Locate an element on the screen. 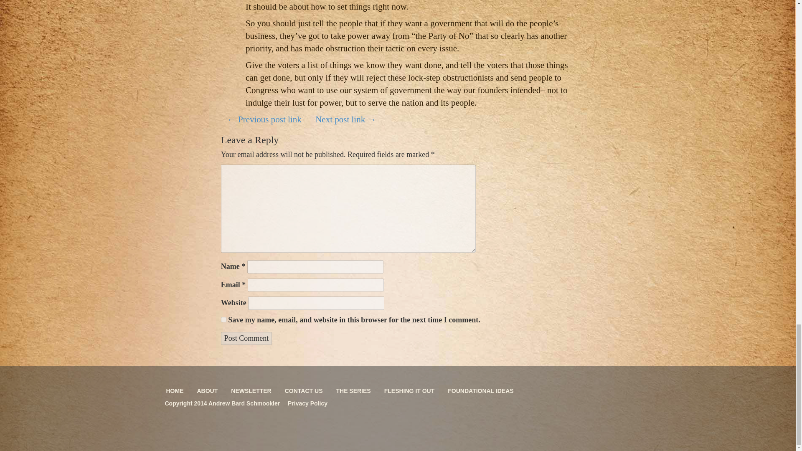 This screenshot has height=451, width=802. NEWSLETTER is located at coordinates (251, 391).